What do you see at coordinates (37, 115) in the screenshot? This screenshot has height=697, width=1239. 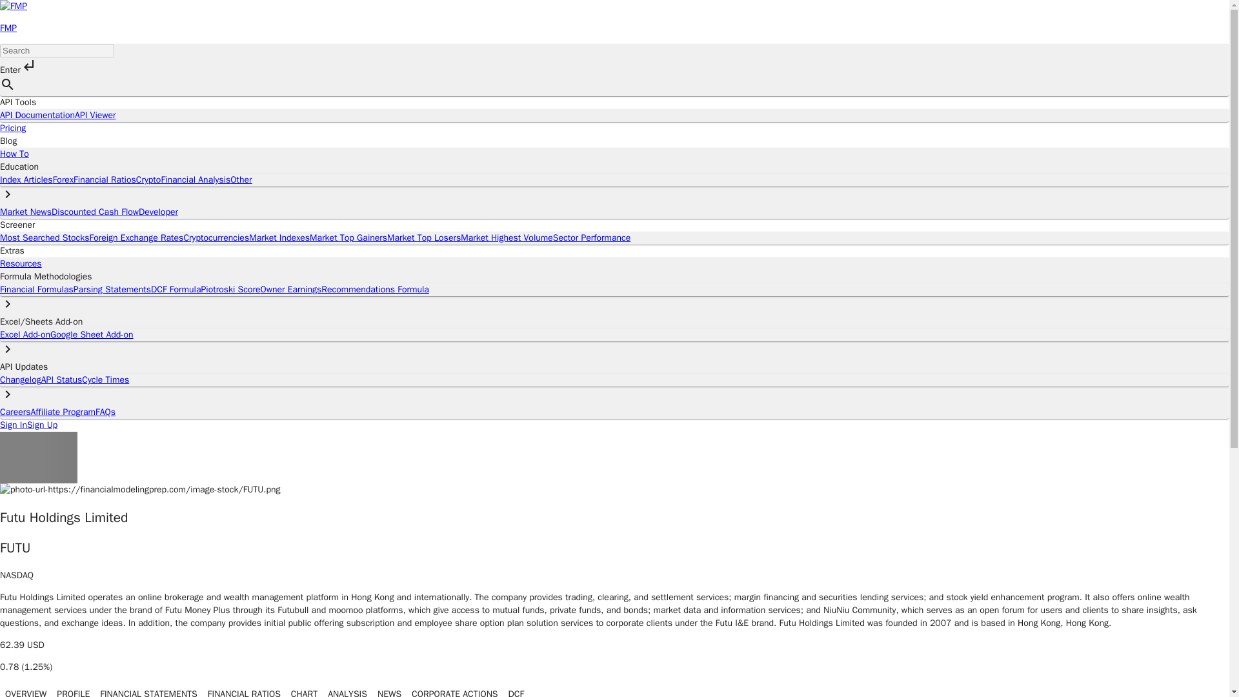 I see `API Documentation` at bounding box center [37, 115].